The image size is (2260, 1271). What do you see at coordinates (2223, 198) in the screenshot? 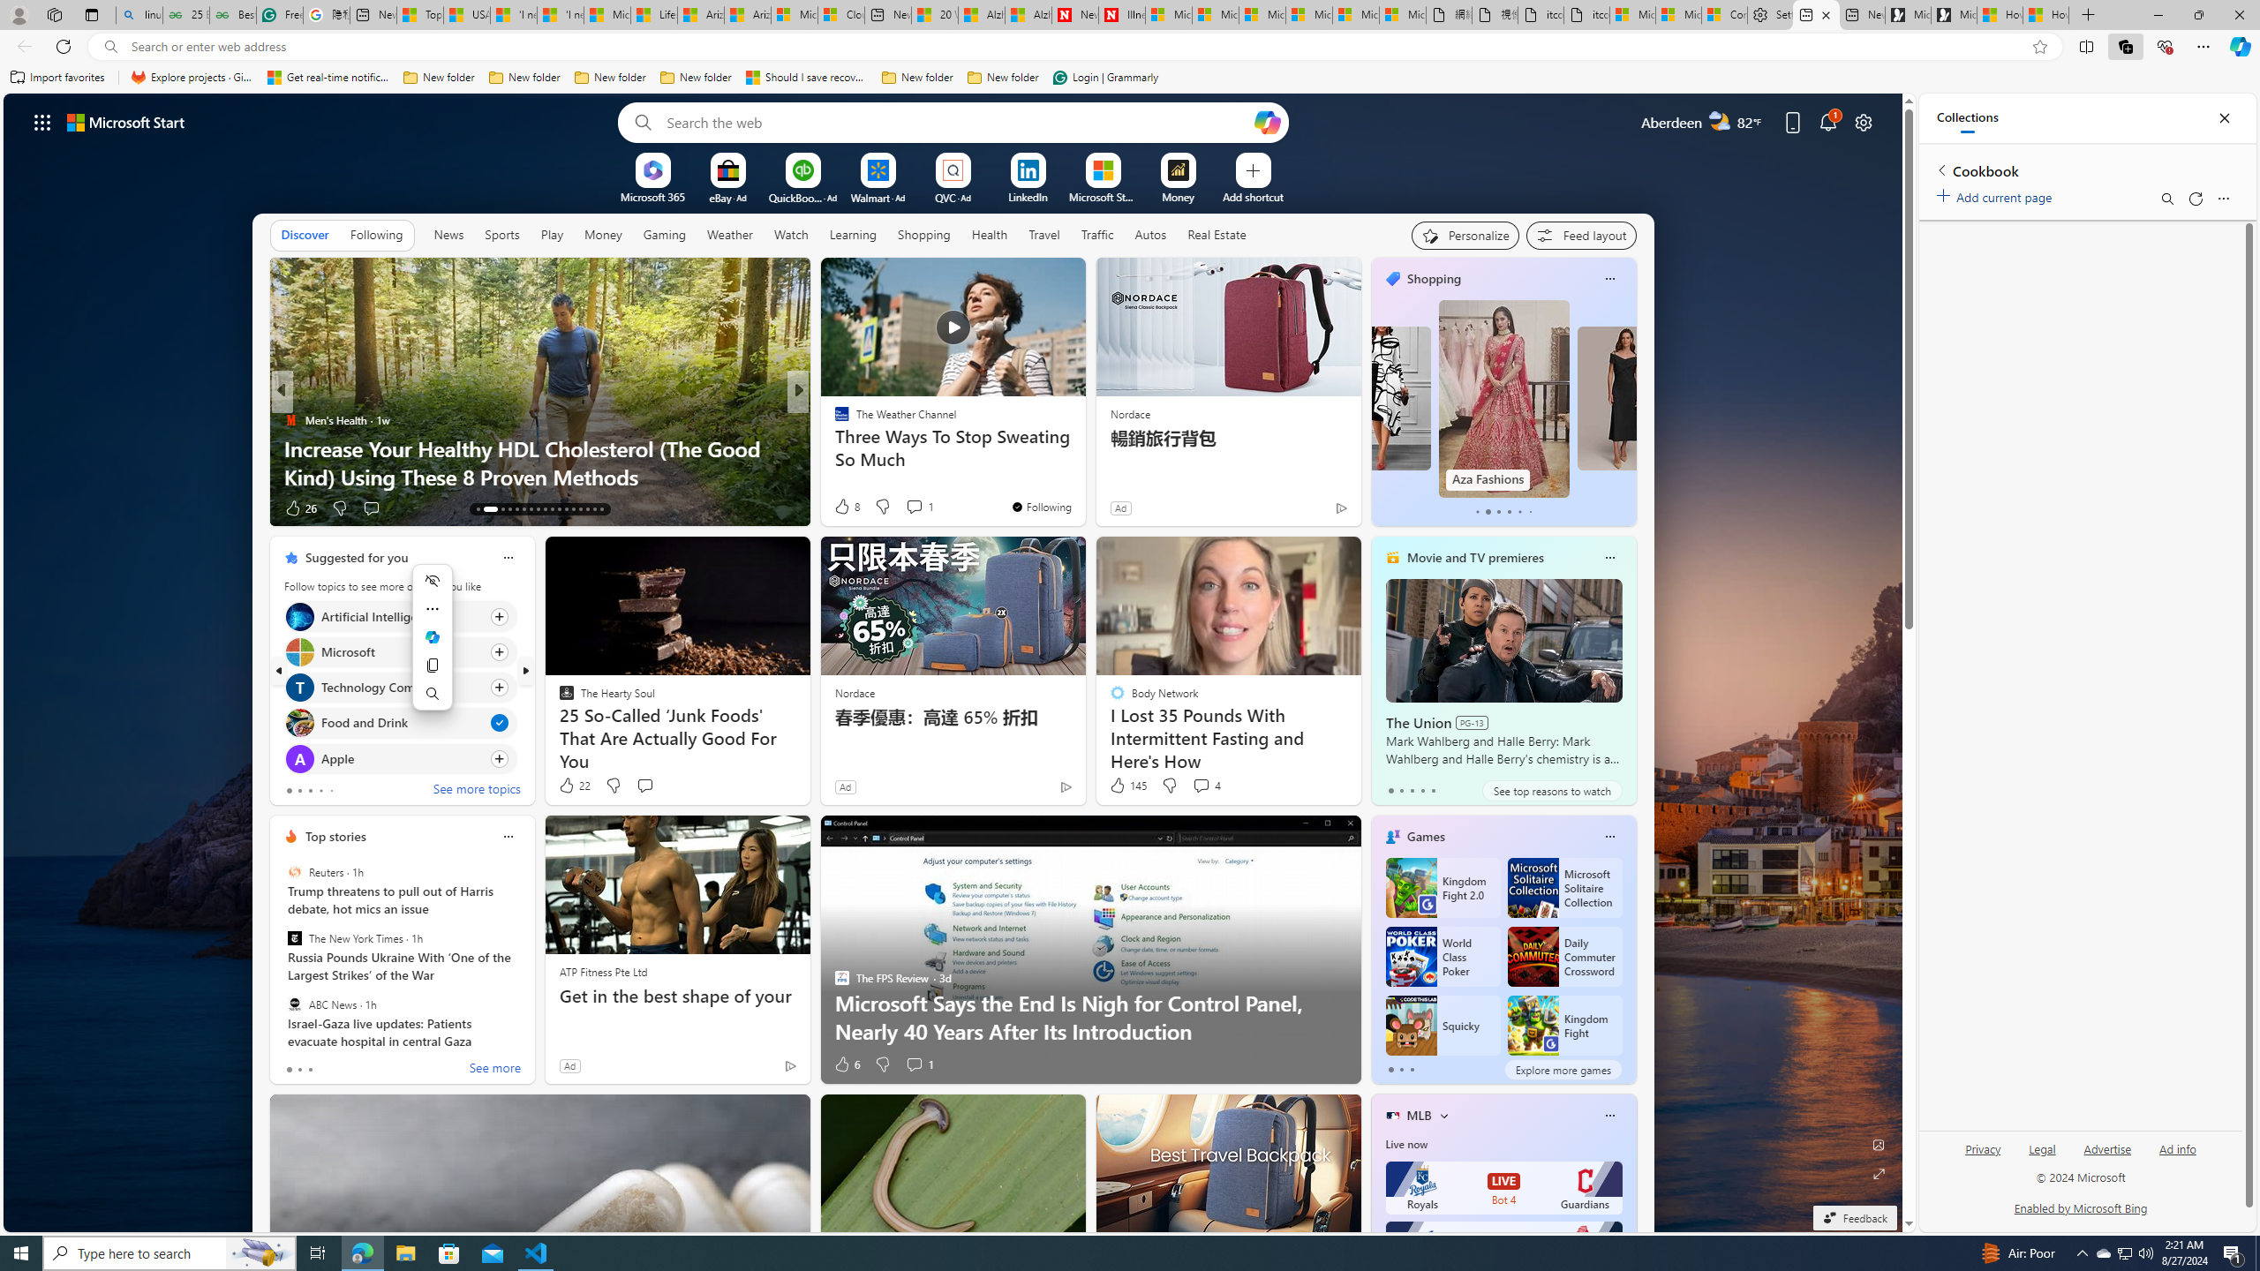
I see `More options menu` at bounding box center [2223, 198].